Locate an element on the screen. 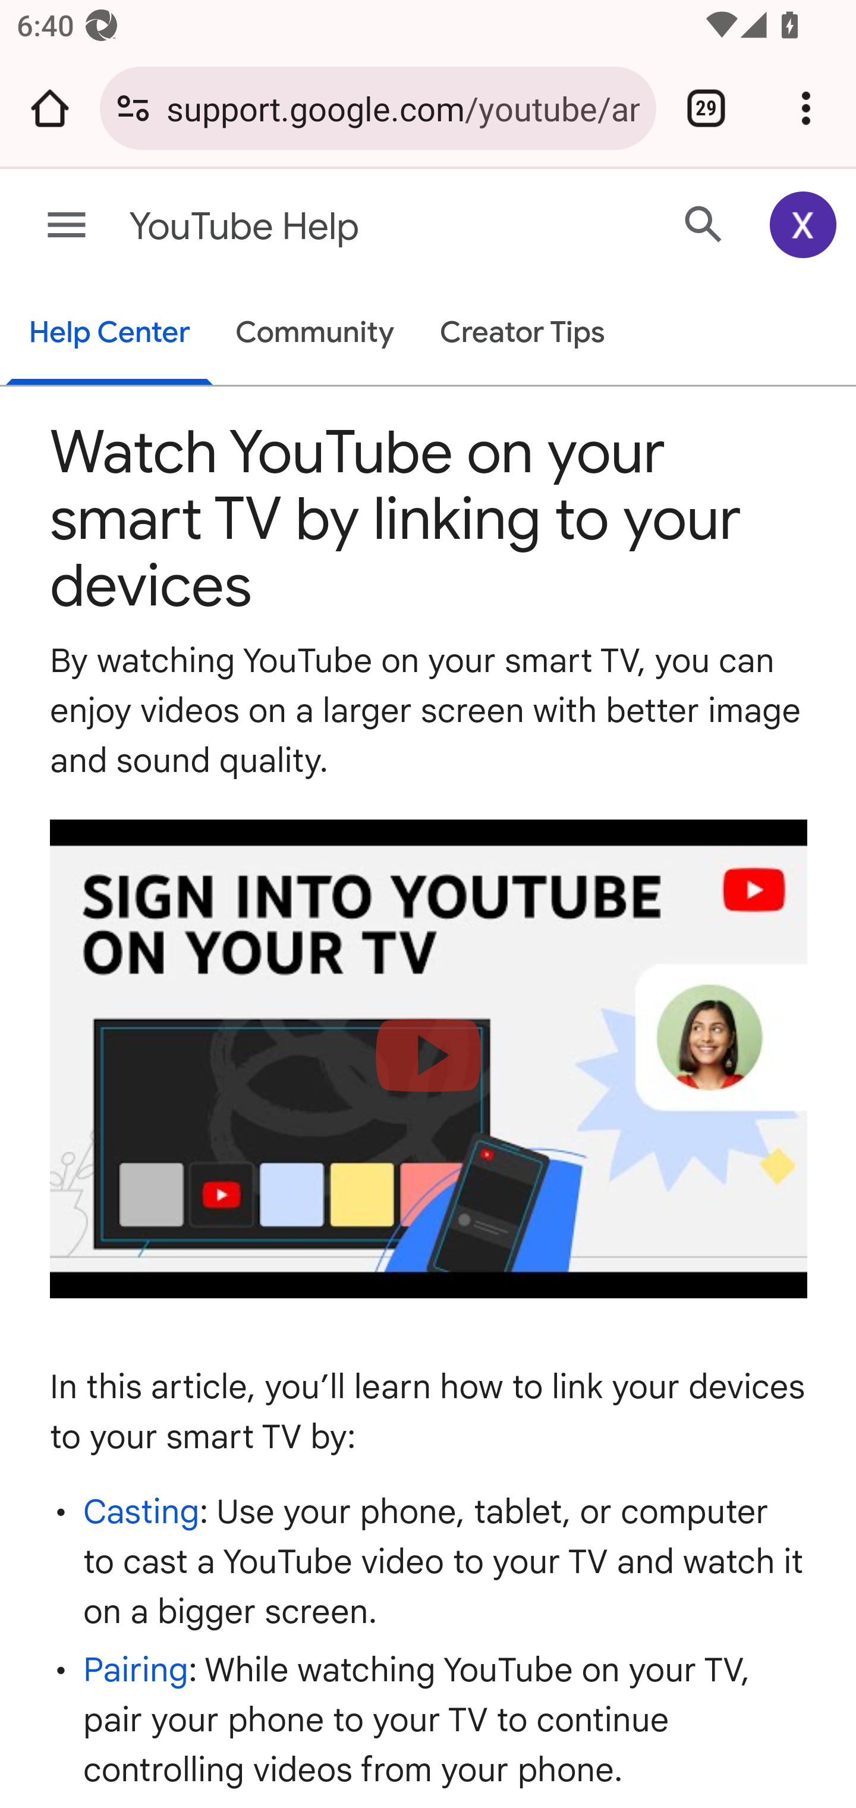  Help Center is located at coordinates (109, 334).